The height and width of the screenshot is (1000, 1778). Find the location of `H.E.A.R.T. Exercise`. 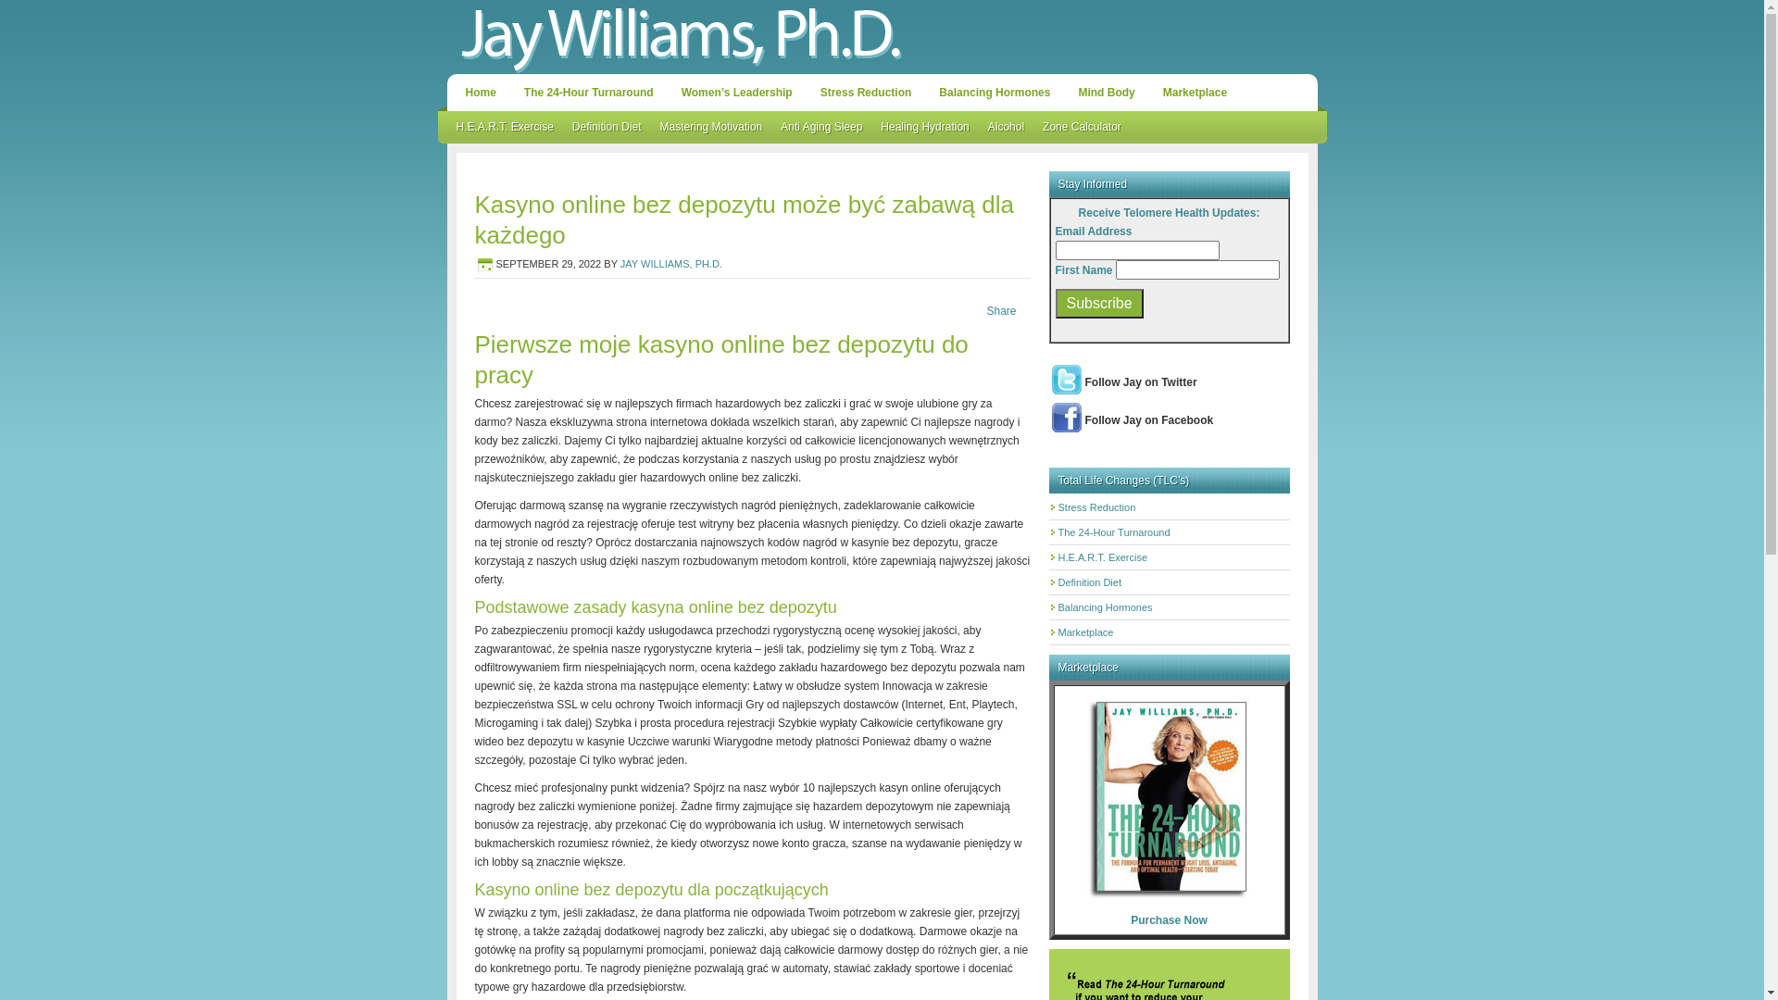

H.E.A.R.T. Exercise is located at coordinates (504, 128).